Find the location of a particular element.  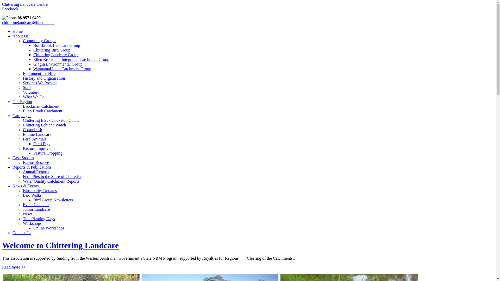

chitteringlandcare@iinet.net.au is located at coordinates (28, 22).